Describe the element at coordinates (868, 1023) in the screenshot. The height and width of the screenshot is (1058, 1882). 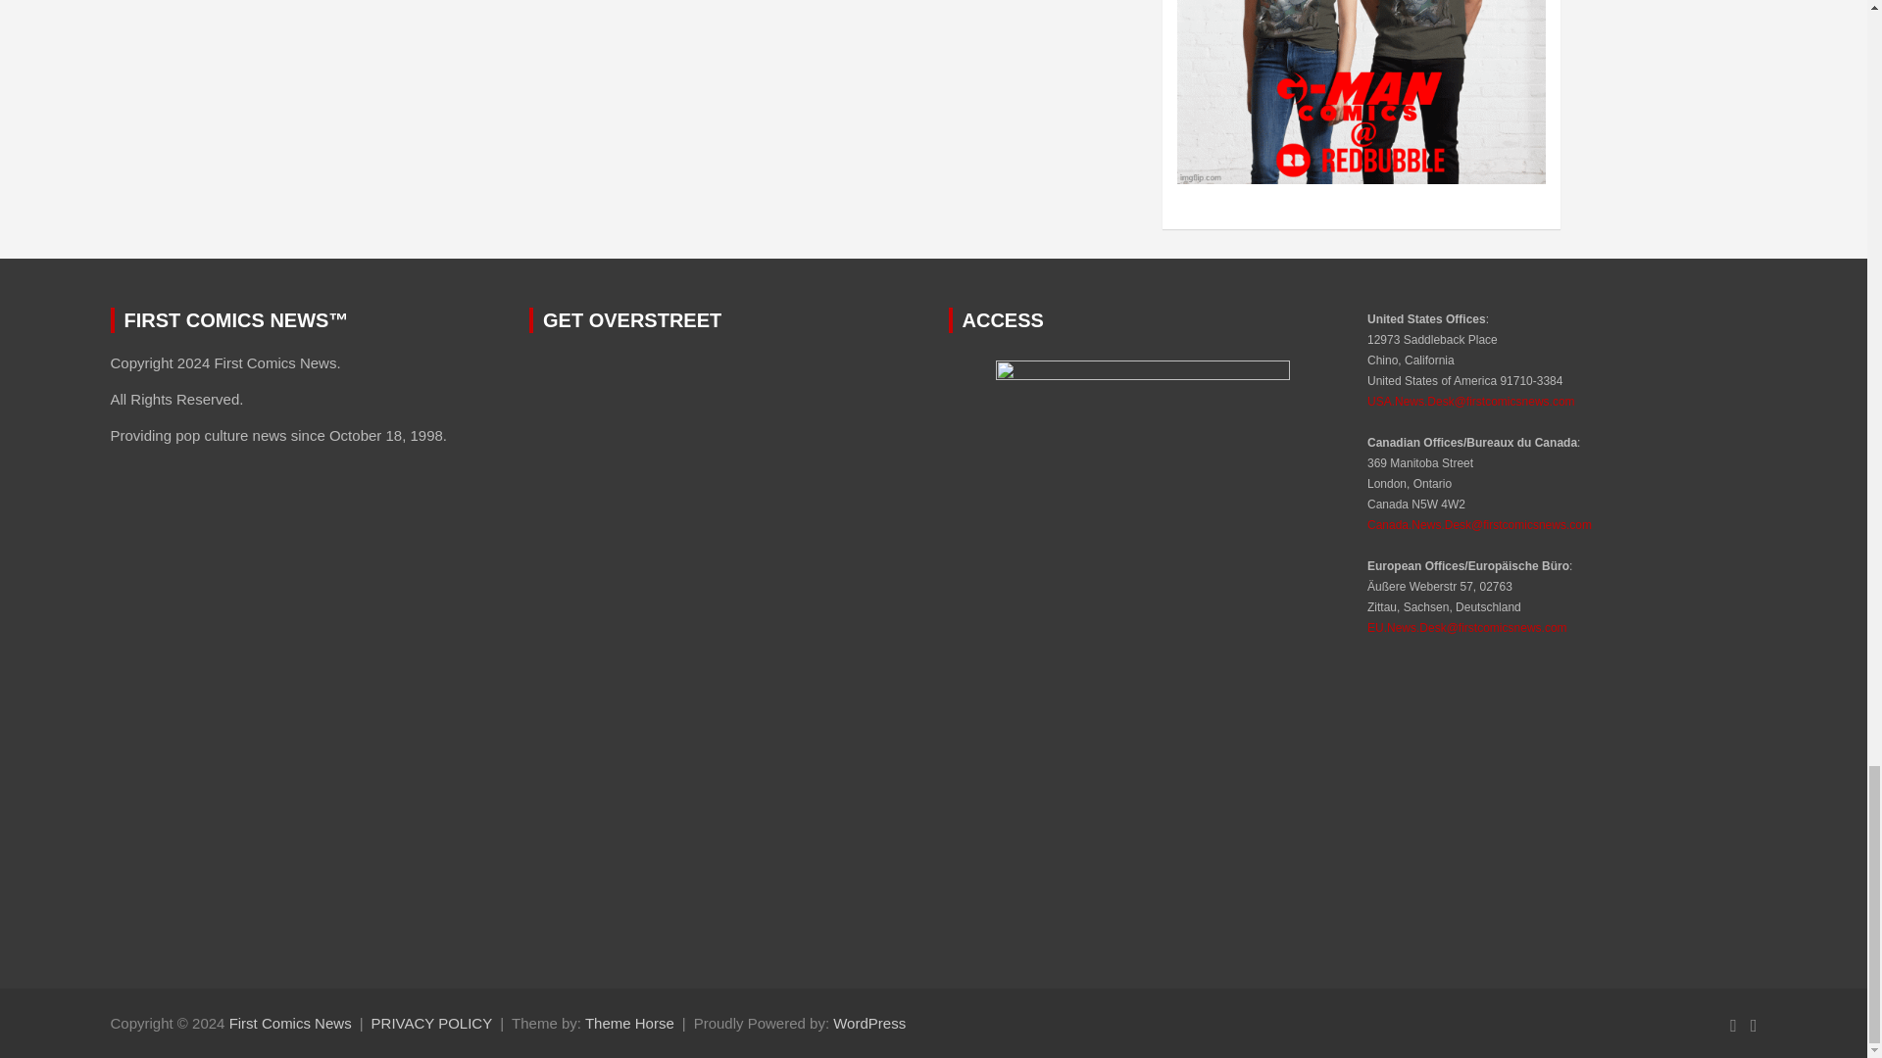
I see `WordPress` at that location.